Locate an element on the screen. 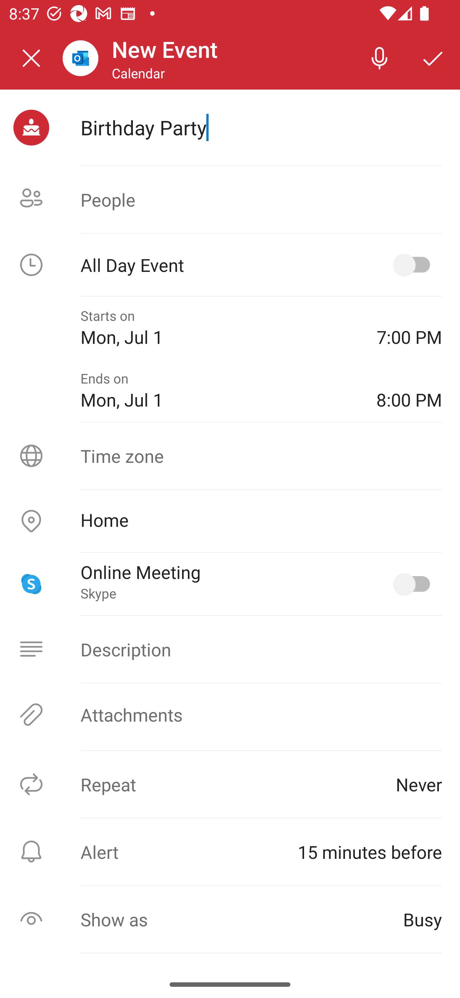  Repeat Never is located at coordinates (230, 784).